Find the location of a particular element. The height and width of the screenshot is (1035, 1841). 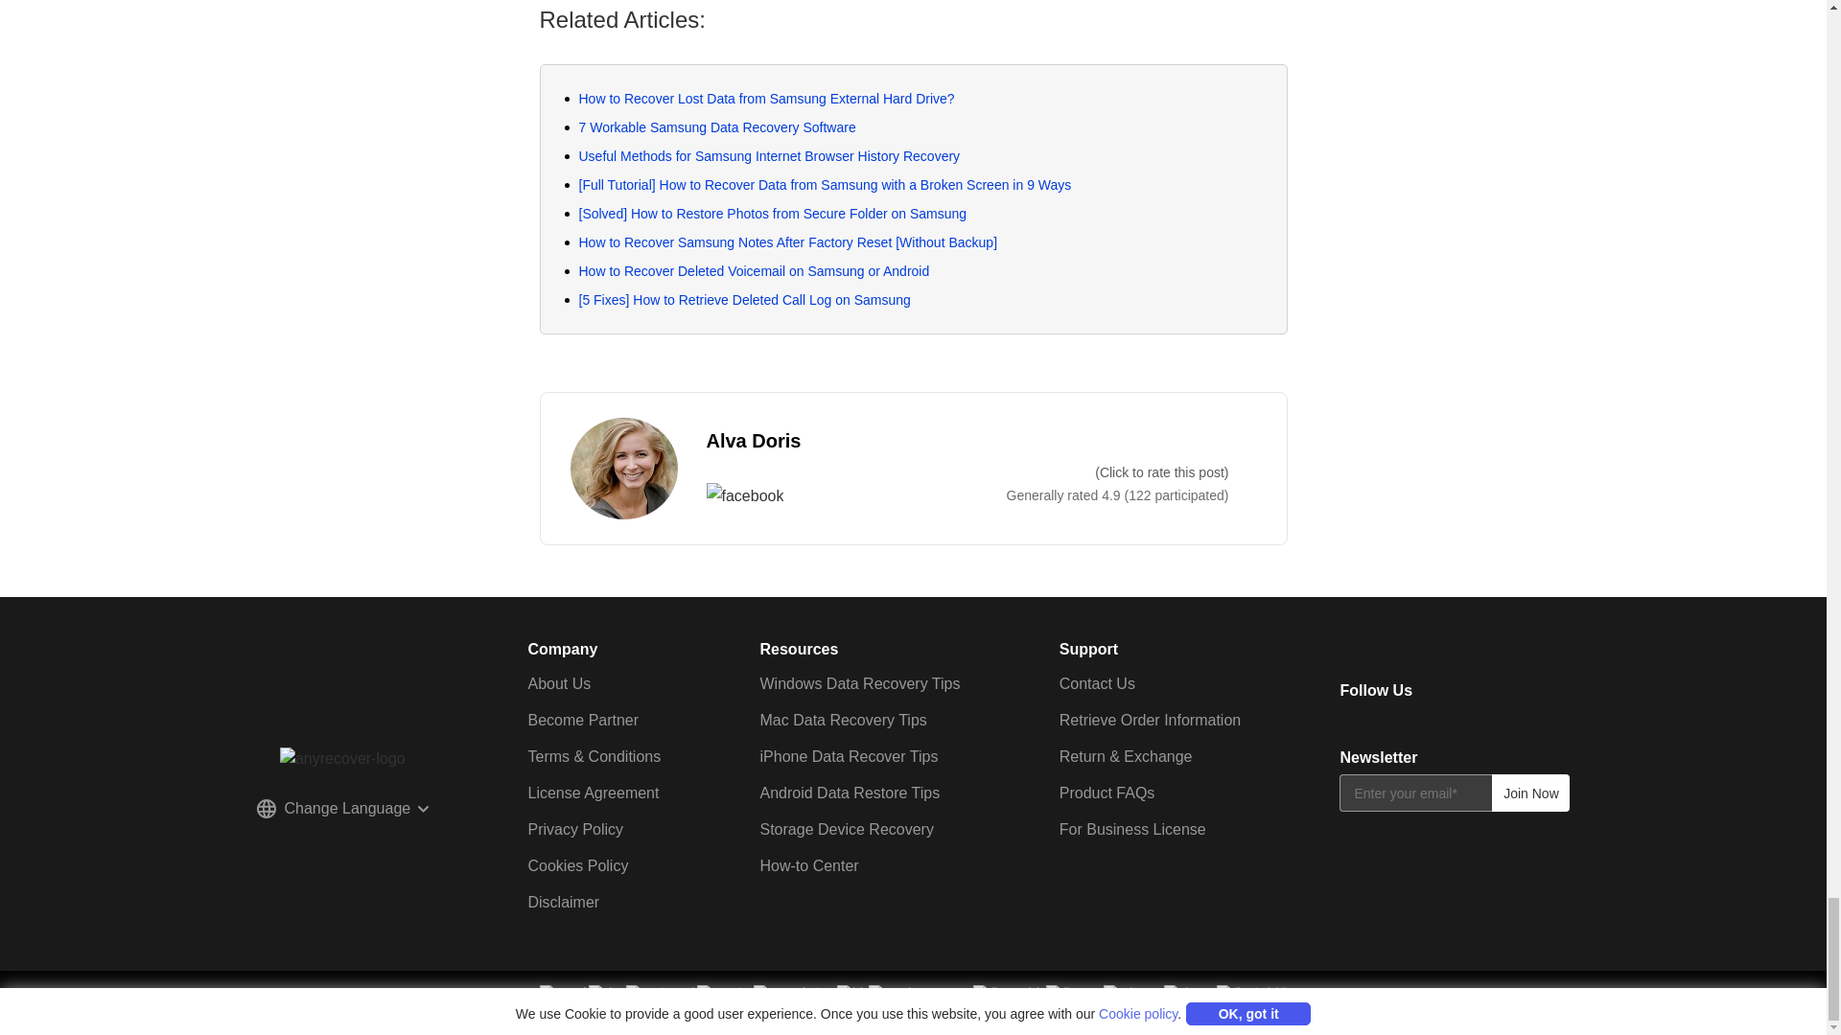

twitter is located at coordinates (1482, 692).